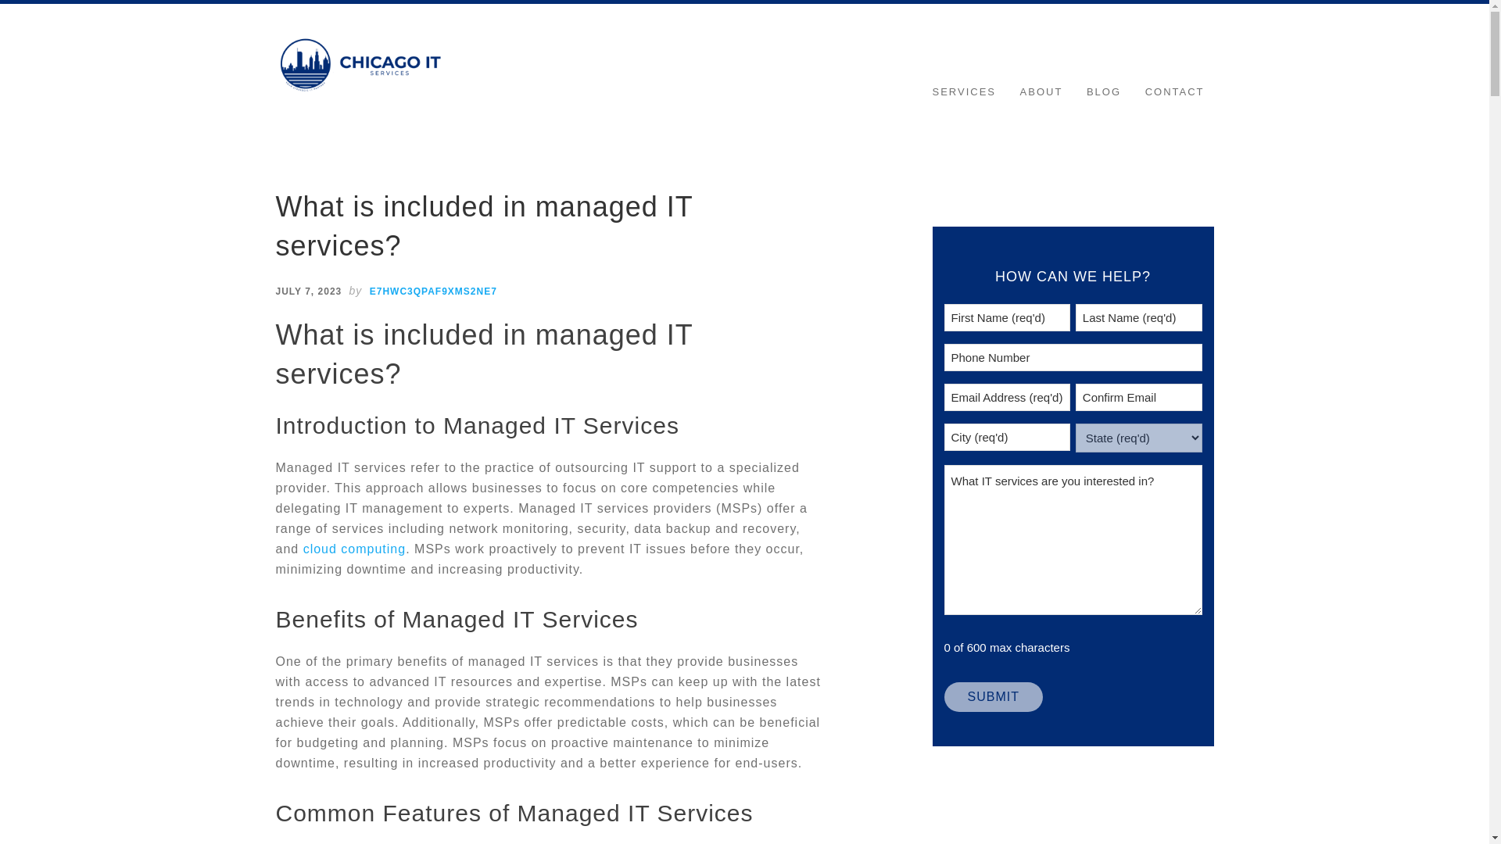 This screenshot has width=1501, height=844. Describe the element at coordinates (1041, 92) in the screenshot. I see `ABOUT` at that location.